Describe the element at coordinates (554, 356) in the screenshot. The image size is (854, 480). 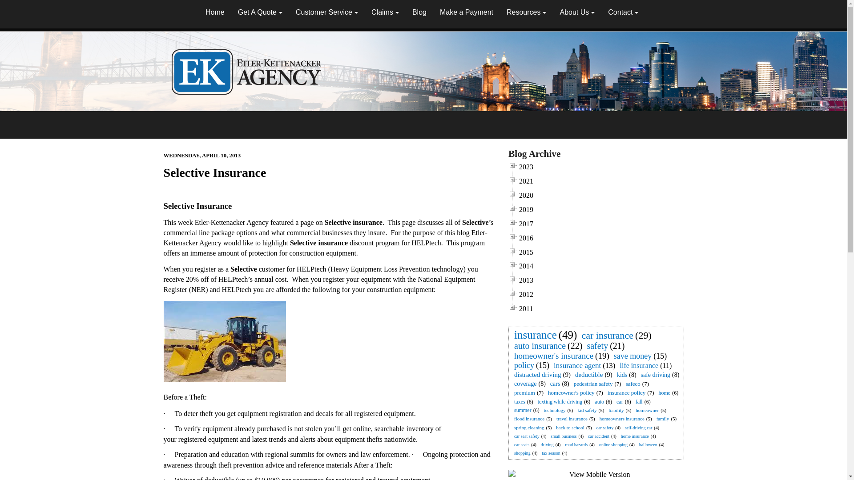
I see `homeowner's insurance` at that location.